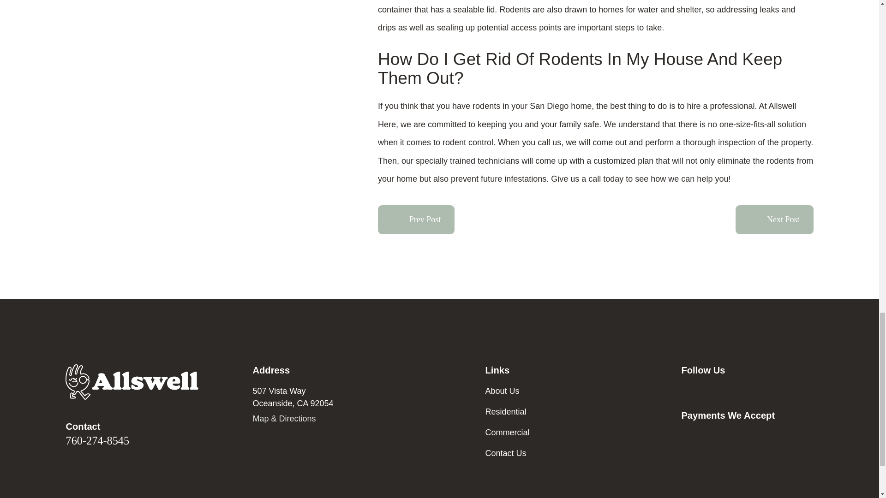  What do you see at coordinates (711, 390) in the screenshot?
I see `Facebook` at bounding box center [711, 390].